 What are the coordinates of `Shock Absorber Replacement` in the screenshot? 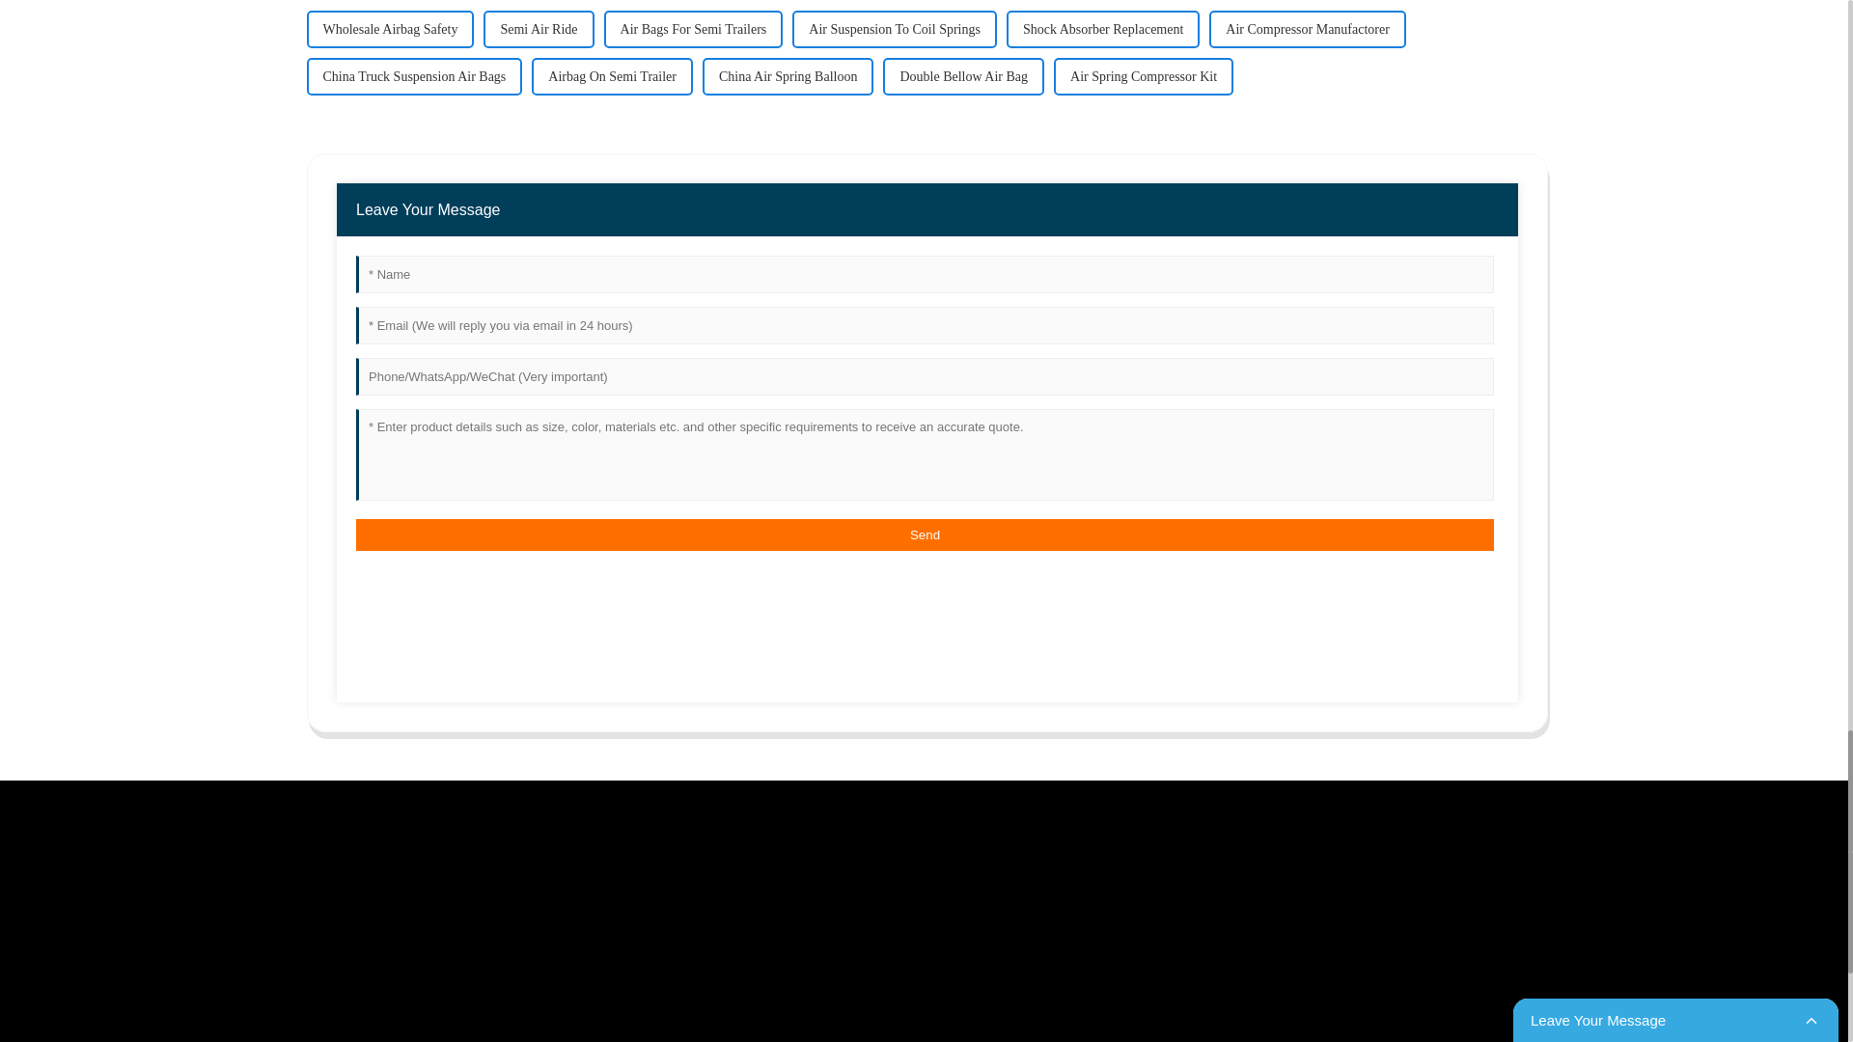 It's located at (1102, 29).